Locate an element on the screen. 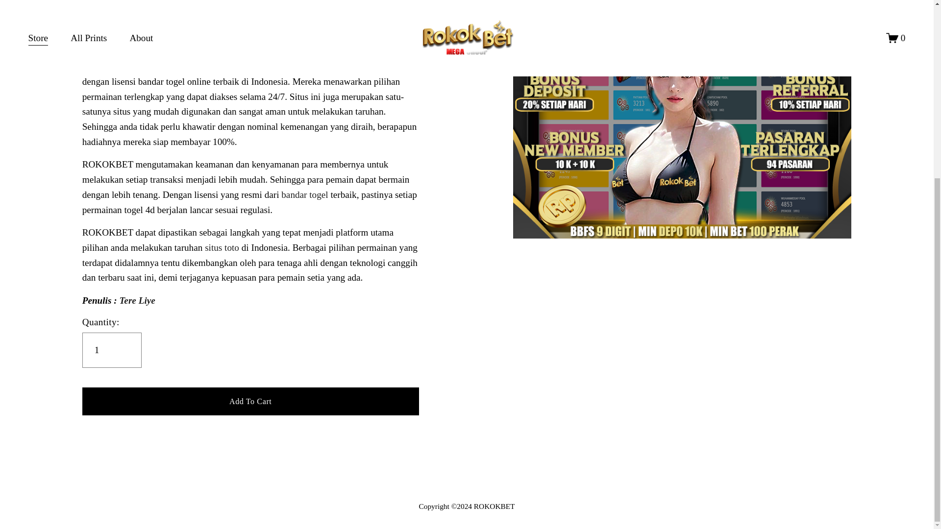  bandar togel is located at coordinates (304, 194).